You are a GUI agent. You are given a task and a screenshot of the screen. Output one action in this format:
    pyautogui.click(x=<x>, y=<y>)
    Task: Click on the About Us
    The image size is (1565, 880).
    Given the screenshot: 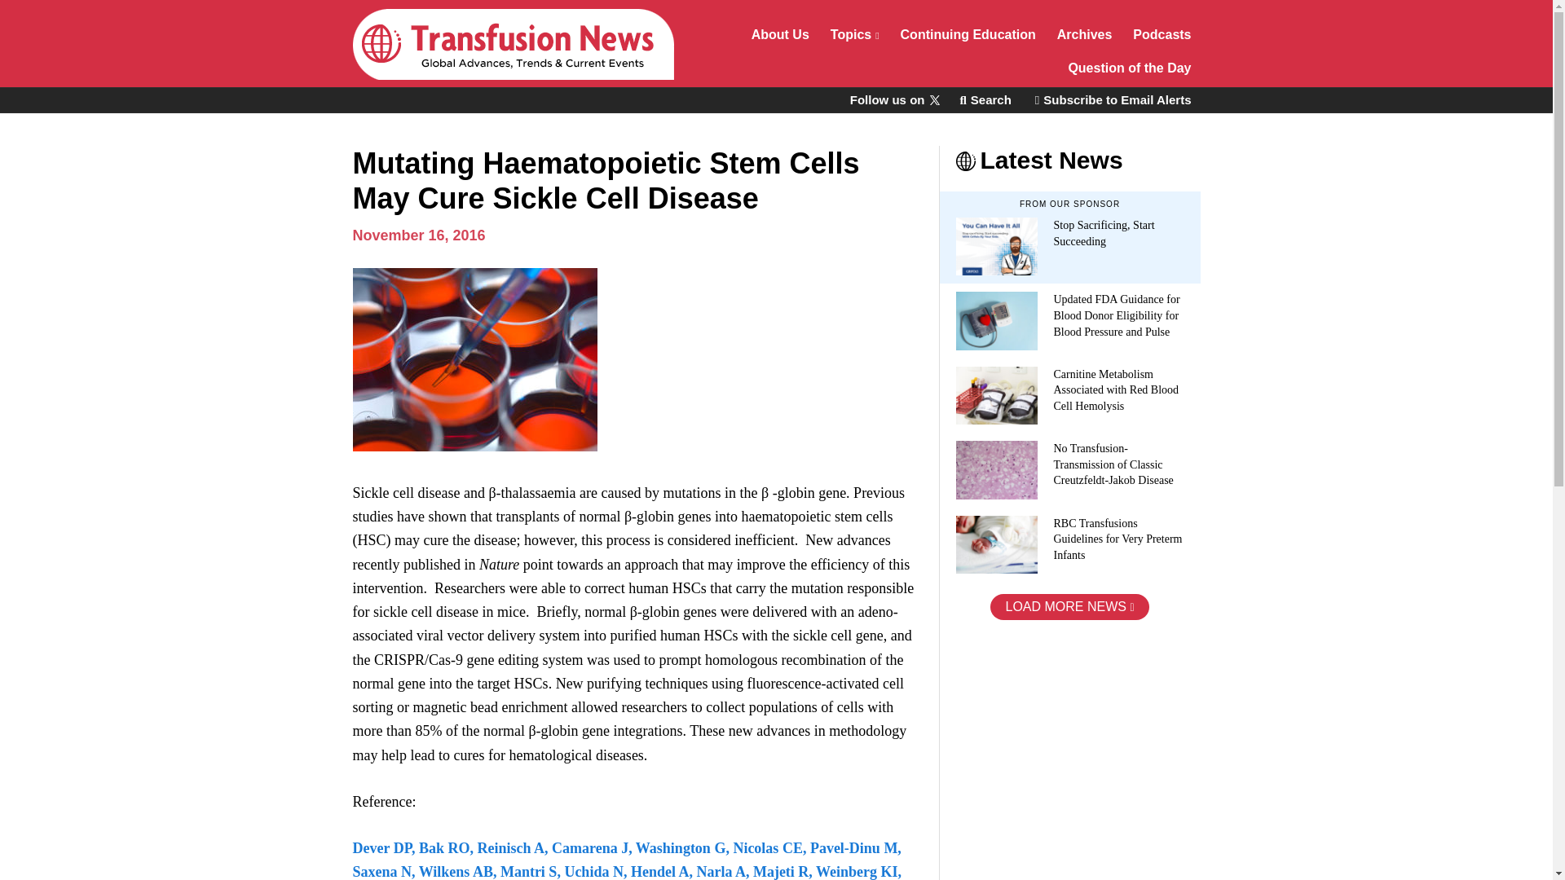 What is the action you would take?
    pyautogui.click(x=780, y=36)
    